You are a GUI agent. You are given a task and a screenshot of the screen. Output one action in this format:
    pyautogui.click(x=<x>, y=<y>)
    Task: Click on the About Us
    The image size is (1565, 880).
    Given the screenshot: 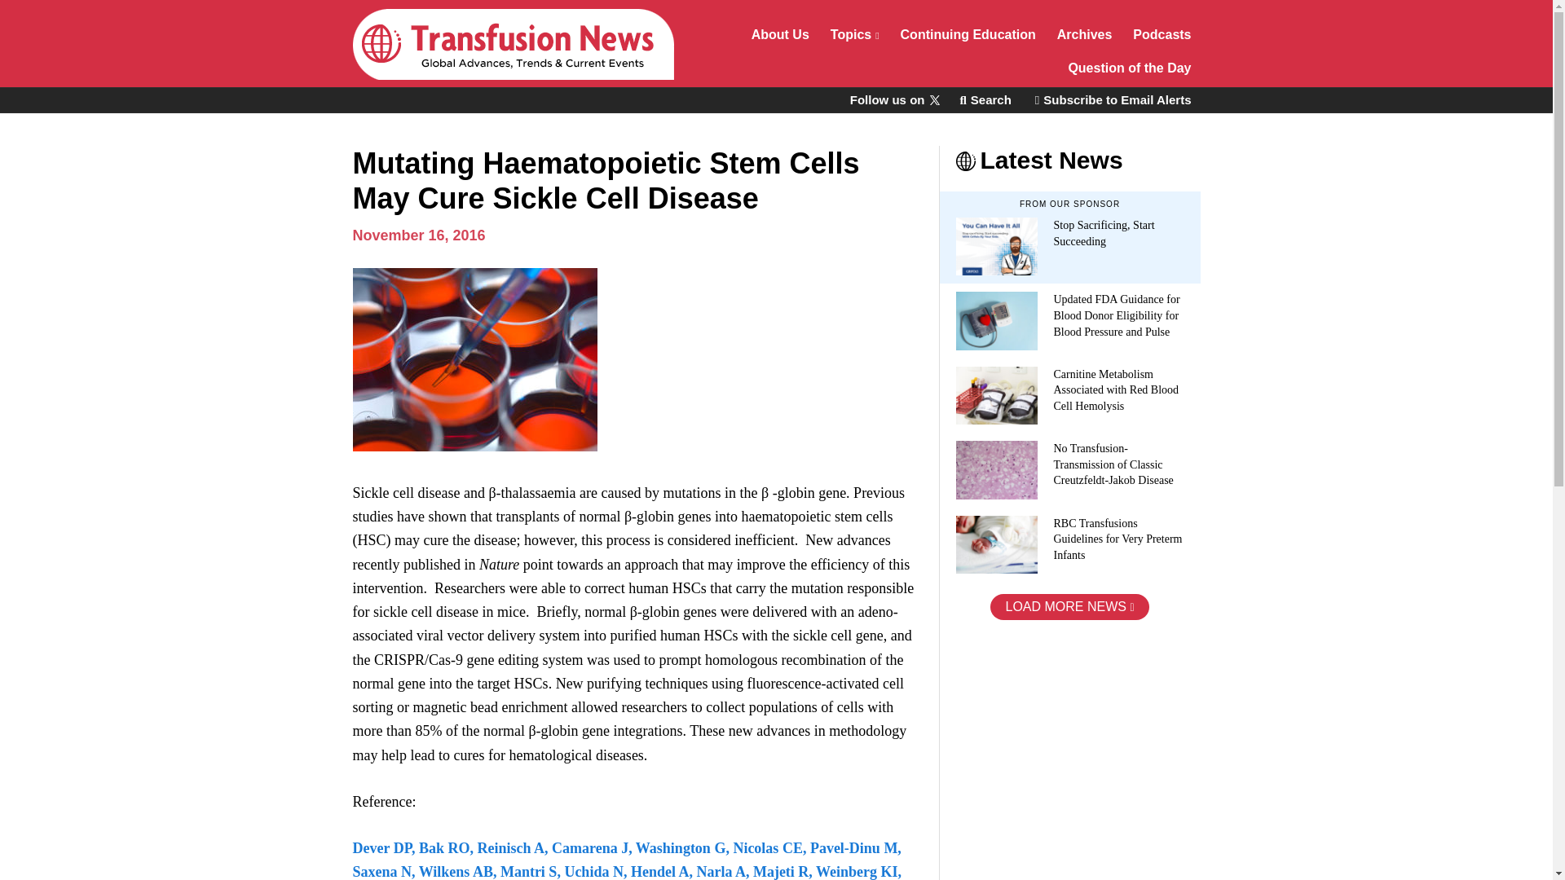 What is the action you would take?
    pyautogui.click(x=780, y=36)
    